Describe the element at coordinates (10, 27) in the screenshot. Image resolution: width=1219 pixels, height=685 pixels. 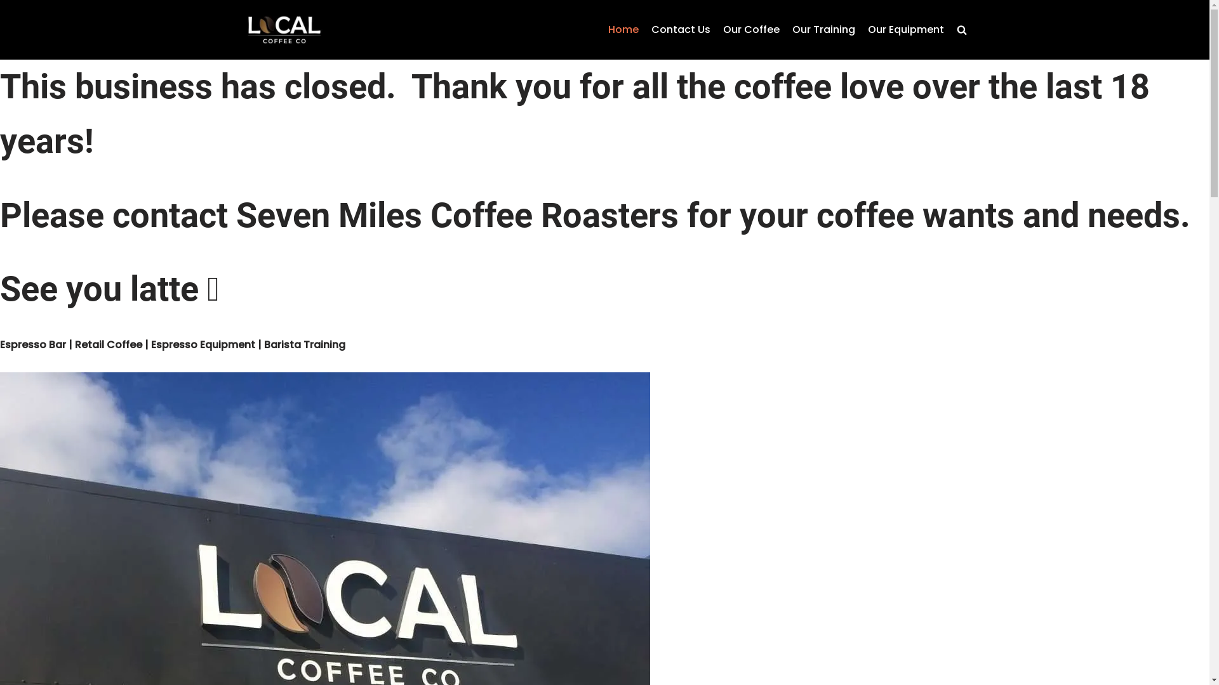
I see `Skip to content` at that location.